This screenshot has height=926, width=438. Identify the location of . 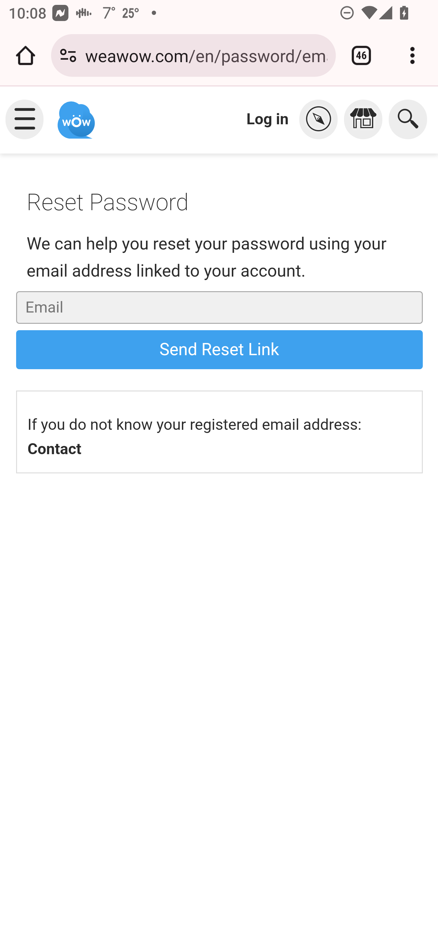
(322, 119).